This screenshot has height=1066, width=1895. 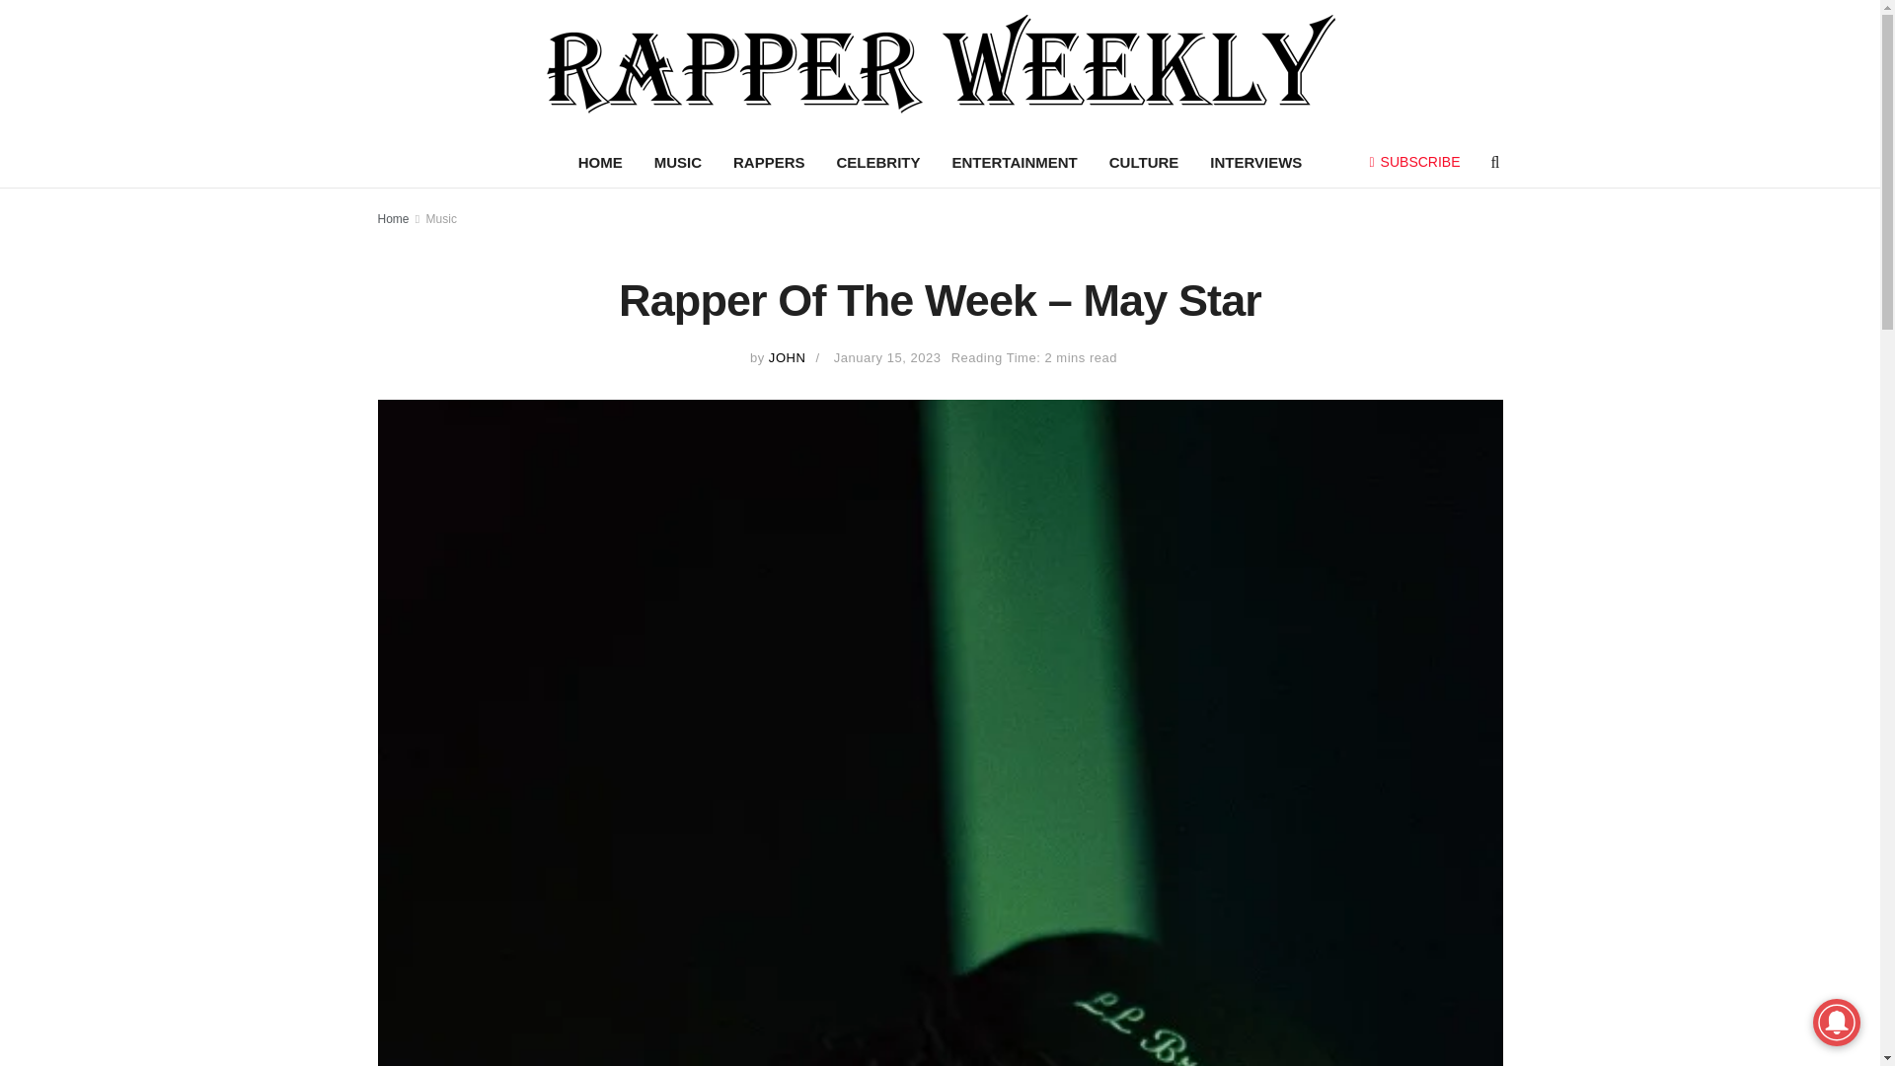 What do you see at coordinates (1144, 163) in the screenshot?
I see `CULTURE` at bounding box center [1144, 163].